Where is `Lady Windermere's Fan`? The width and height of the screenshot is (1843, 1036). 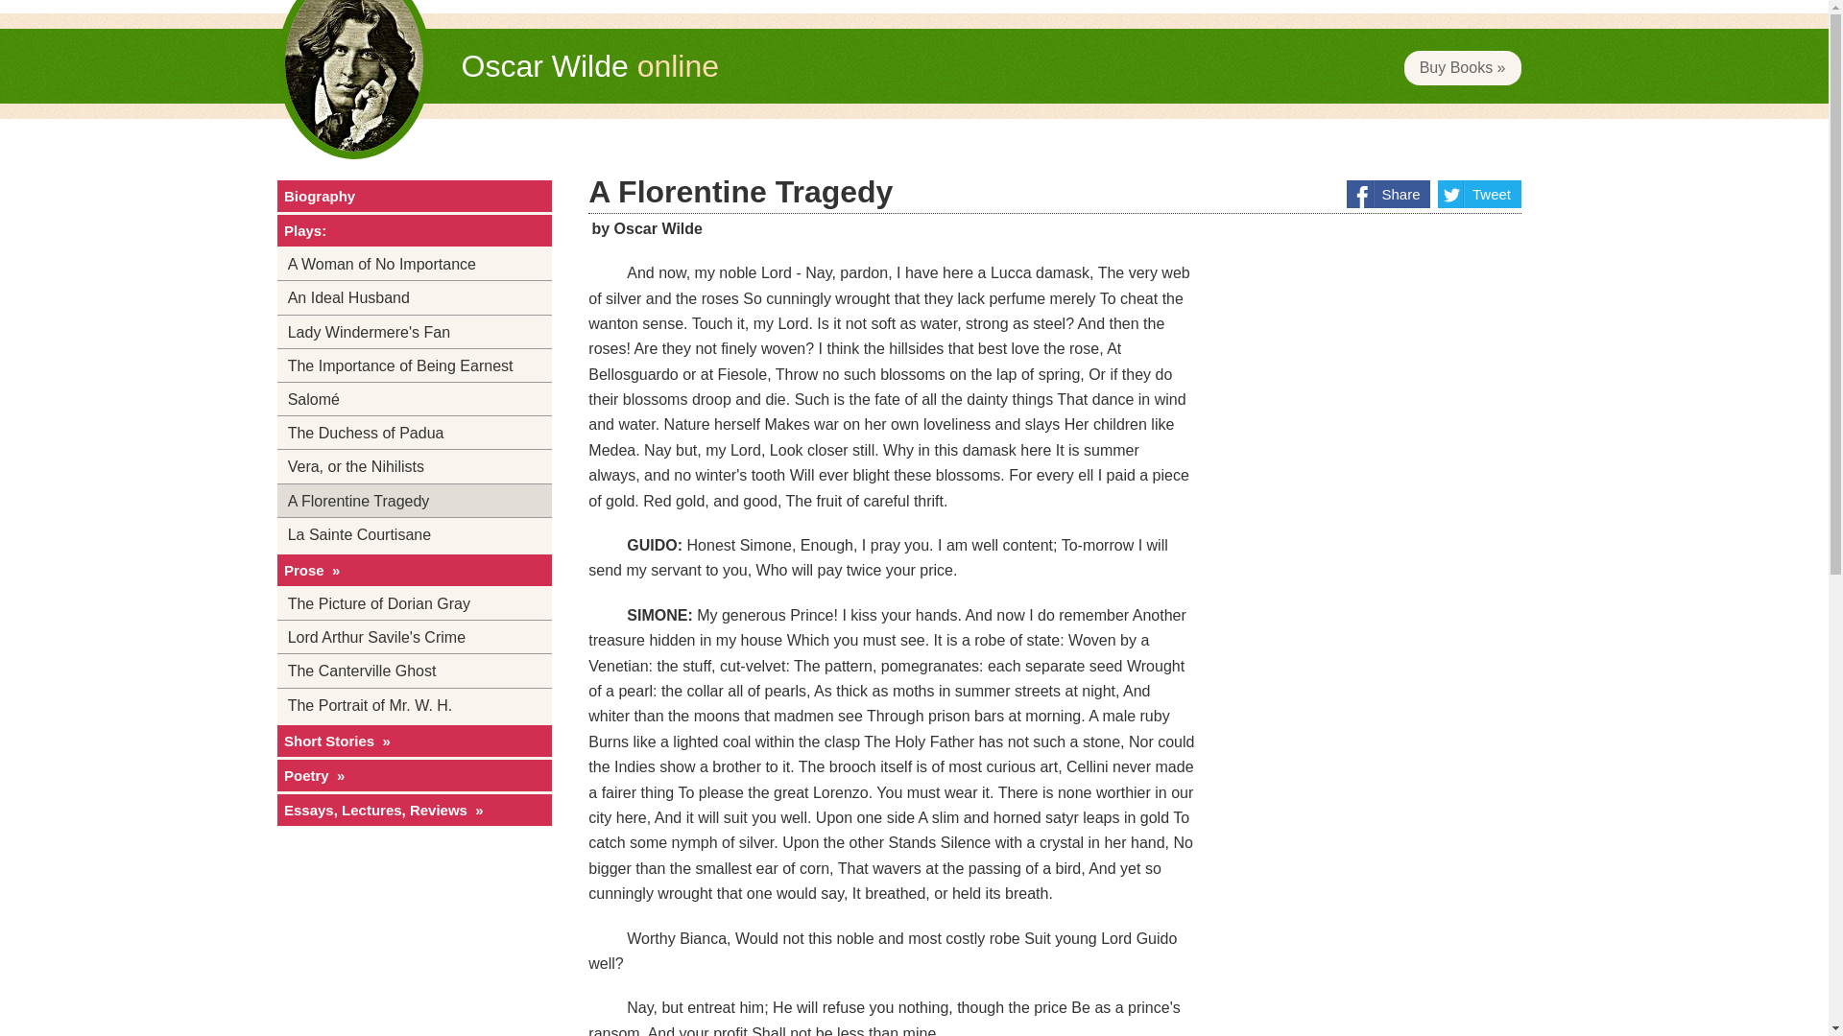
Lady Windermere's Fan is located at coordinates (414, 332).